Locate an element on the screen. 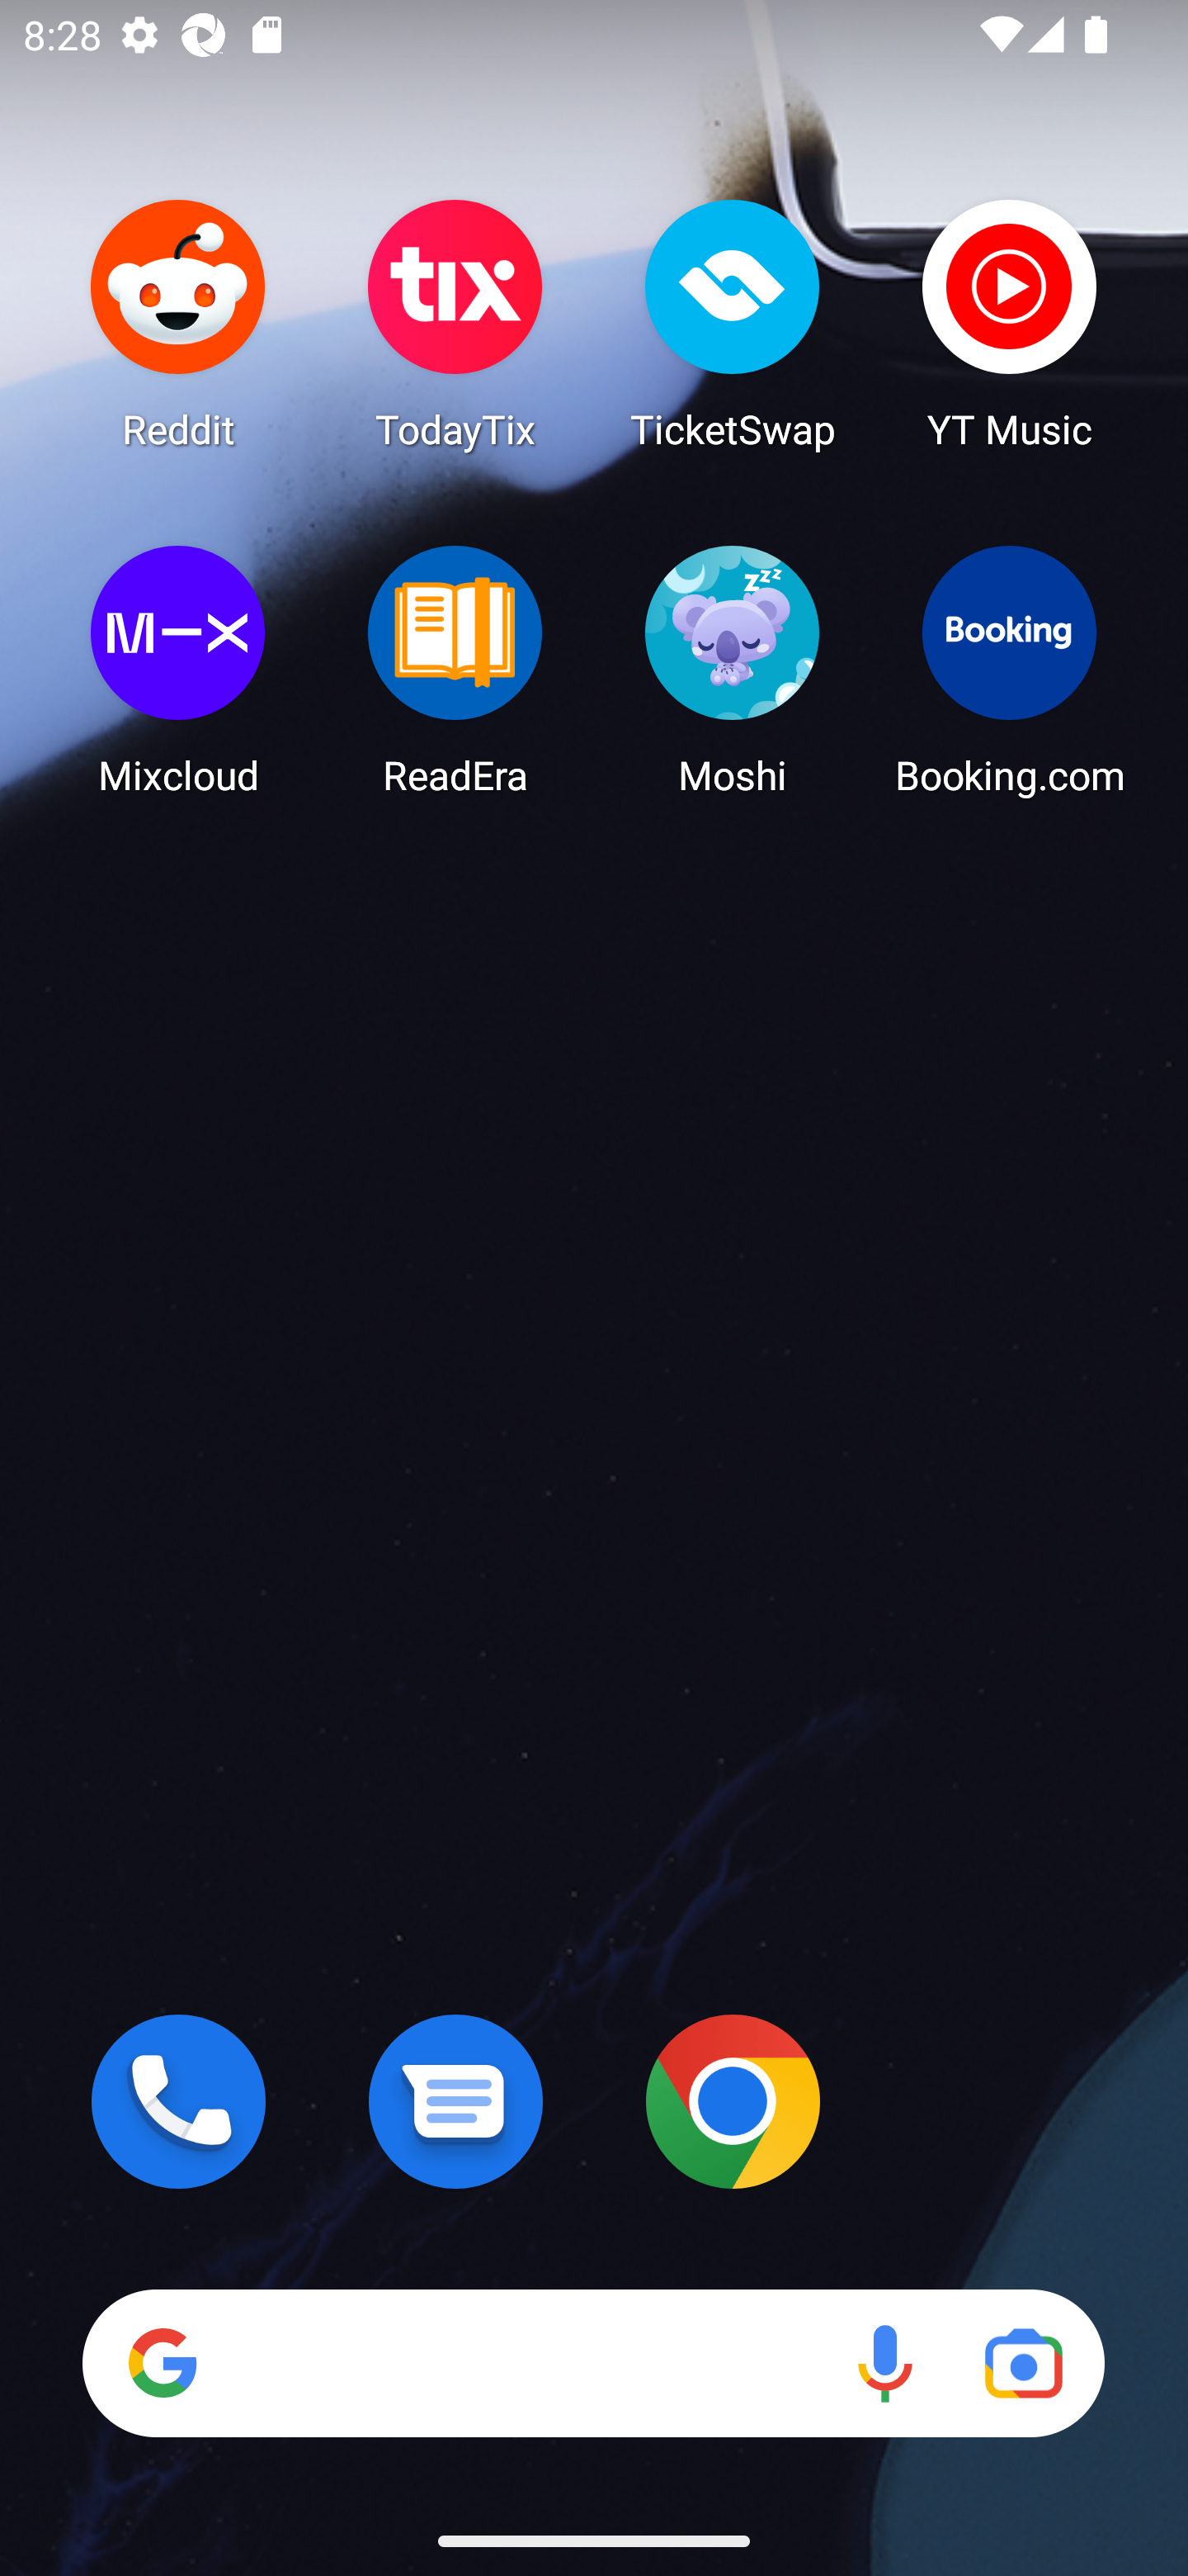 The image size is (1188, 2576). YT Music is located at coordinates (1010, 324).